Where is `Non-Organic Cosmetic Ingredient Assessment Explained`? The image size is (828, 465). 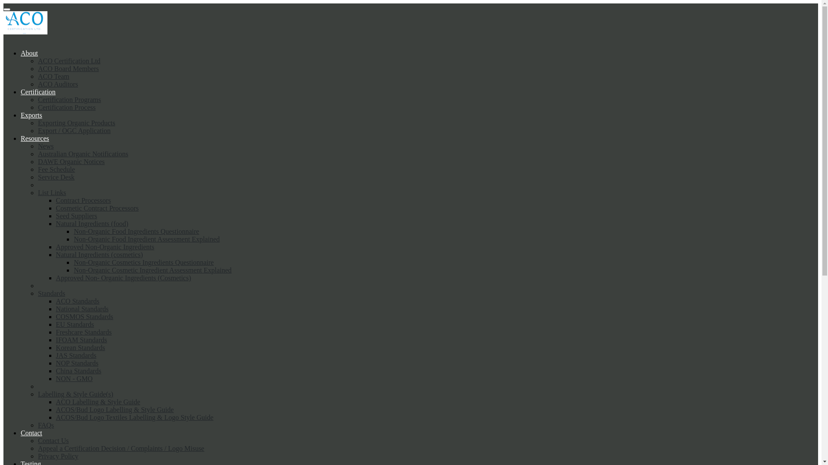
Non-Organic Cosmetic Ingredient Assessment Explained is located at coordinates (153, 270).